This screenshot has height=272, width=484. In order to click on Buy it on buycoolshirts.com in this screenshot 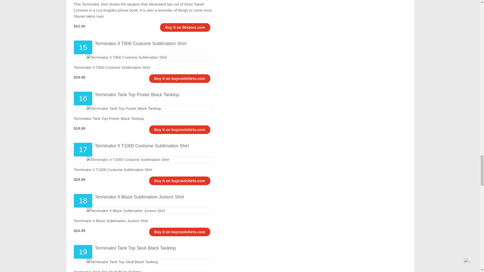, I will do `click(180, 78)`.